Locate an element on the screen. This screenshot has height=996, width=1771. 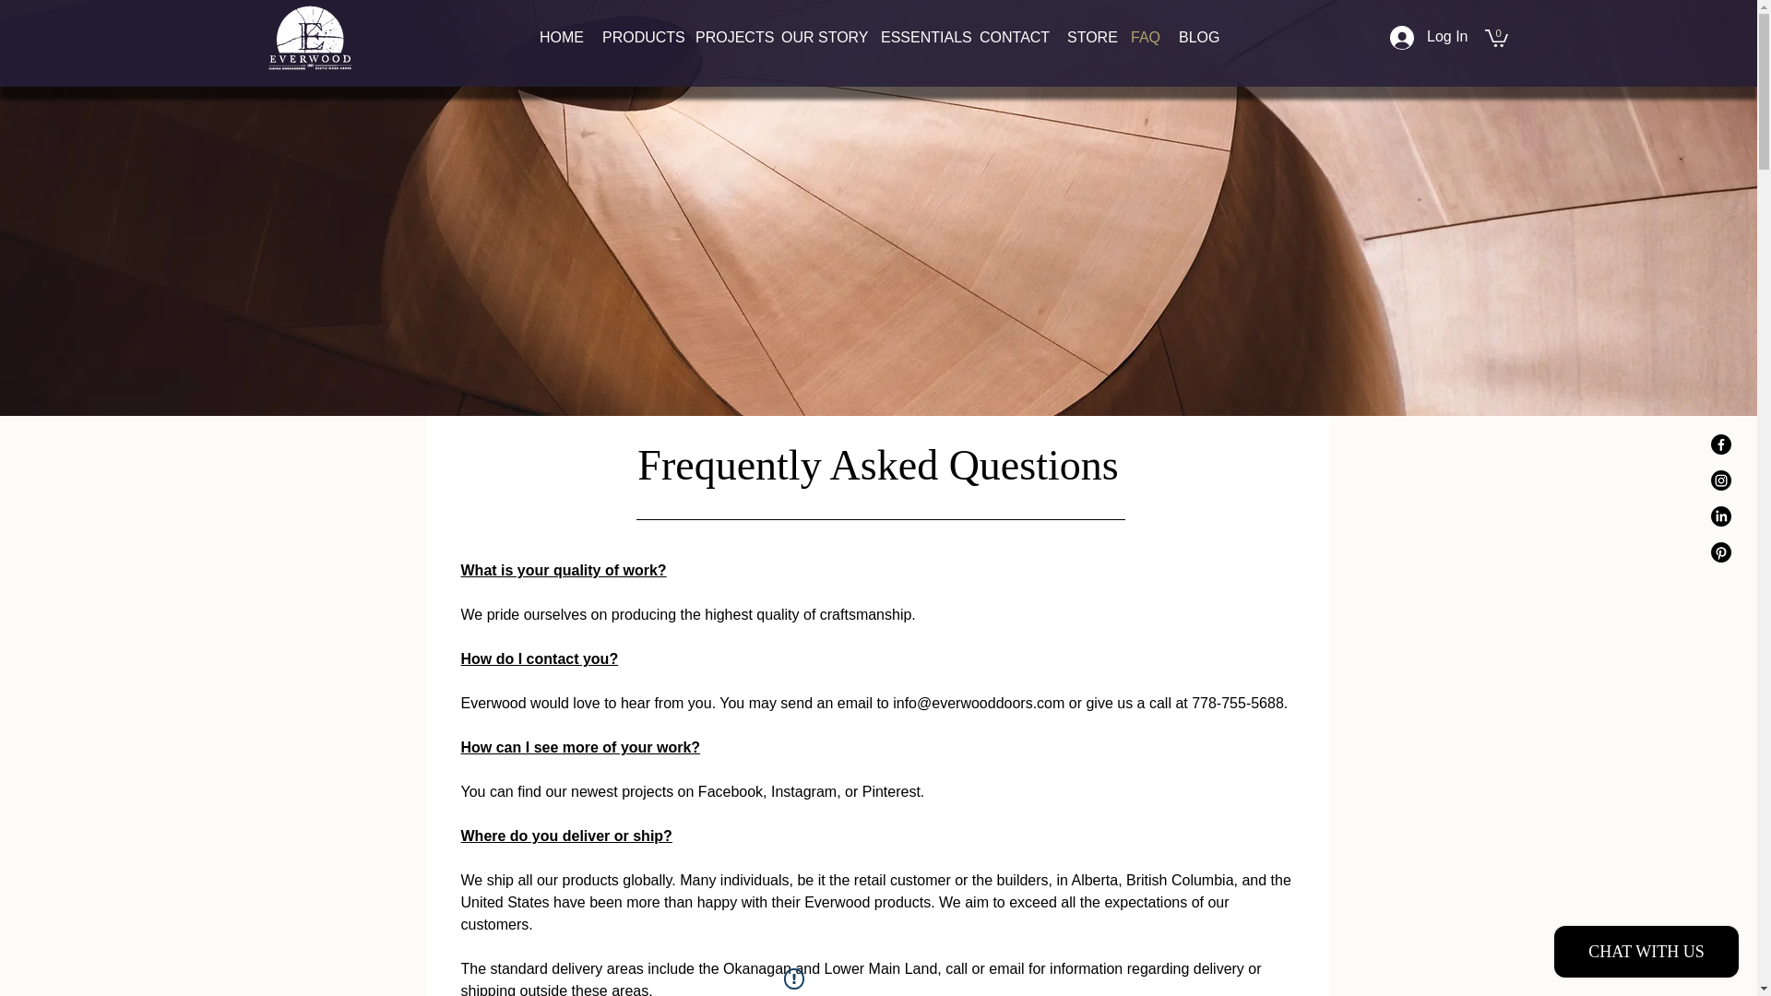
0 is located at coordinates (1496, 37).